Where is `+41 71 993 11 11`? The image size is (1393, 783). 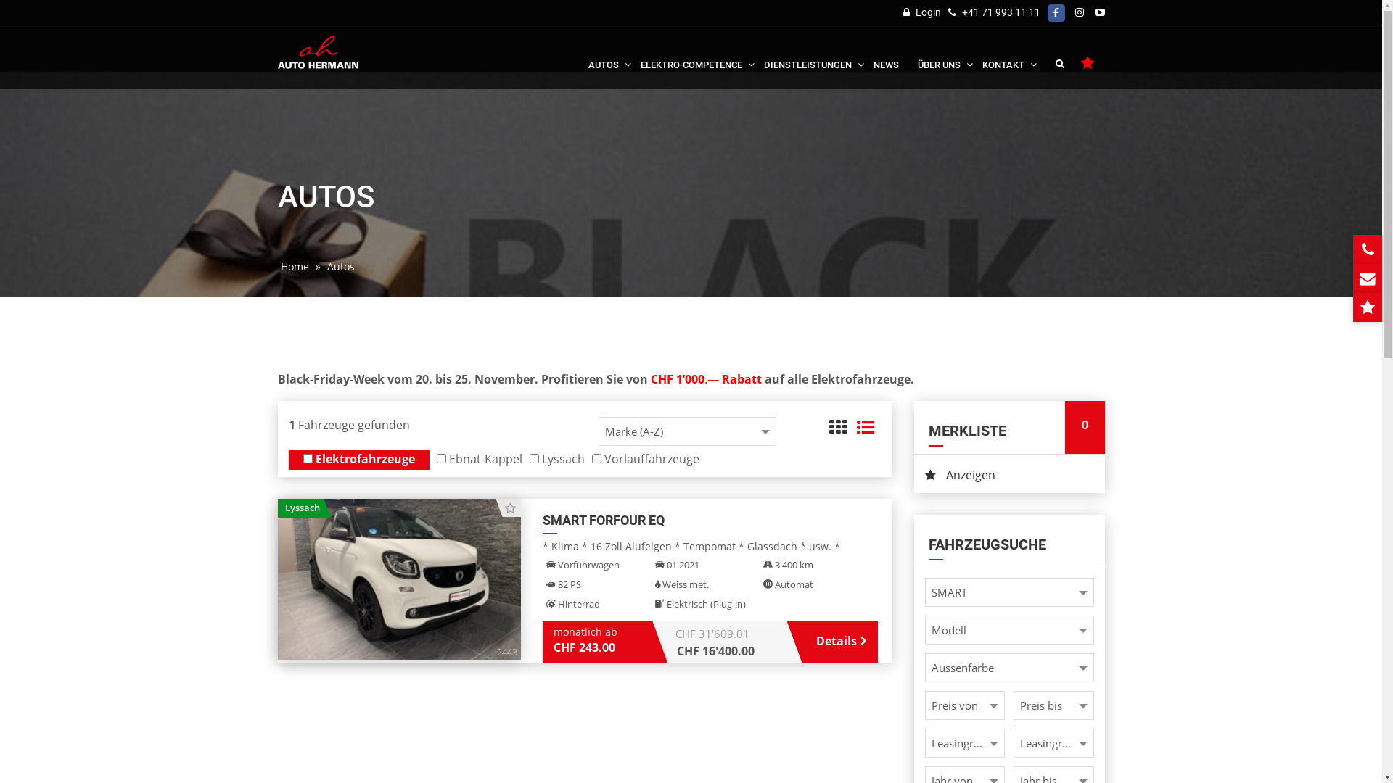 +41 71 993 11 11 is located at coordinates (1000, 12).